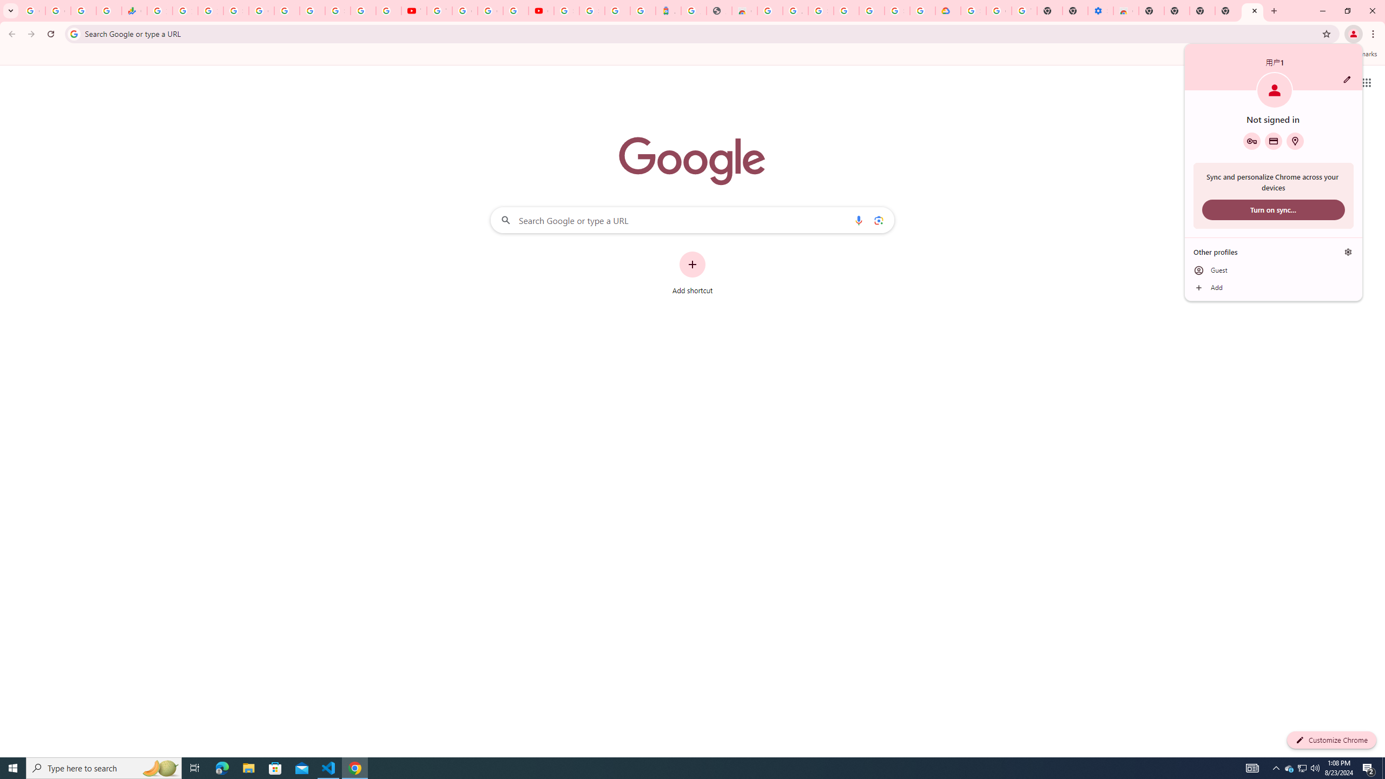 Image resolution: width=1385 pixels, height=779 pixels. I want to click on Visual Studio Code - 1 running window, so click(329, 768).